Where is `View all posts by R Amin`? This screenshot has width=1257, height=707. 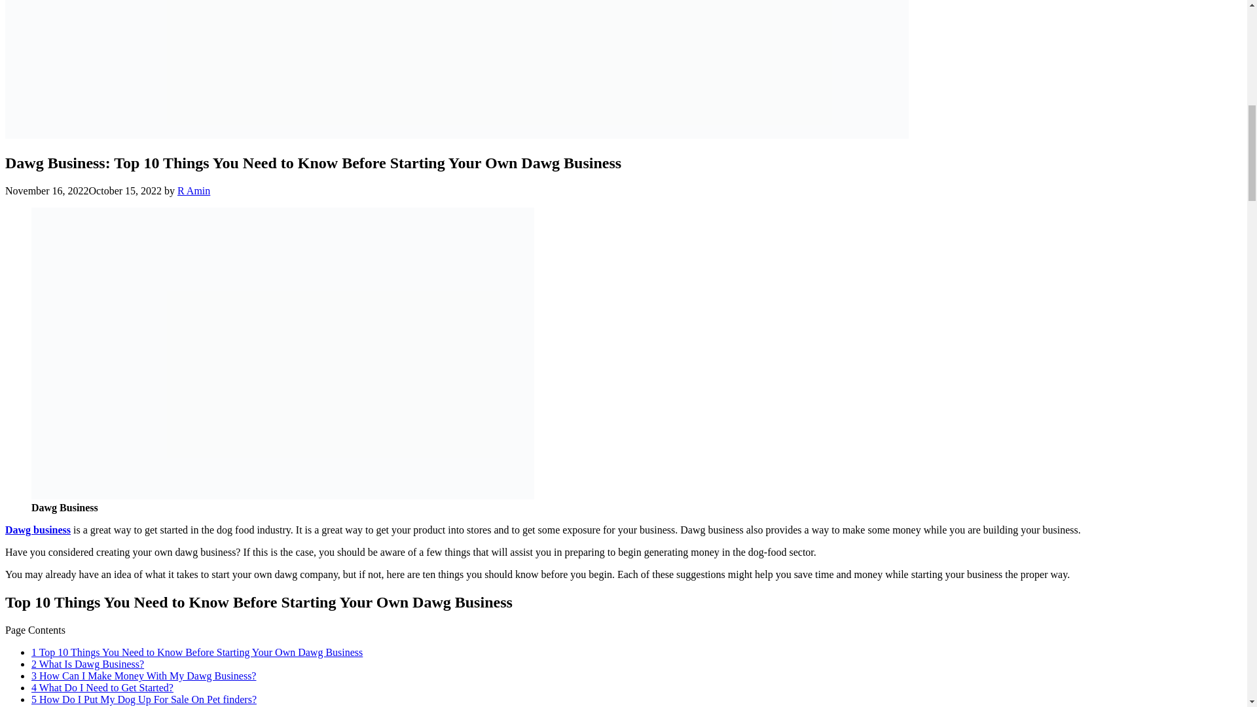
View all posts by R Amin is located at coordinates (193, 190).